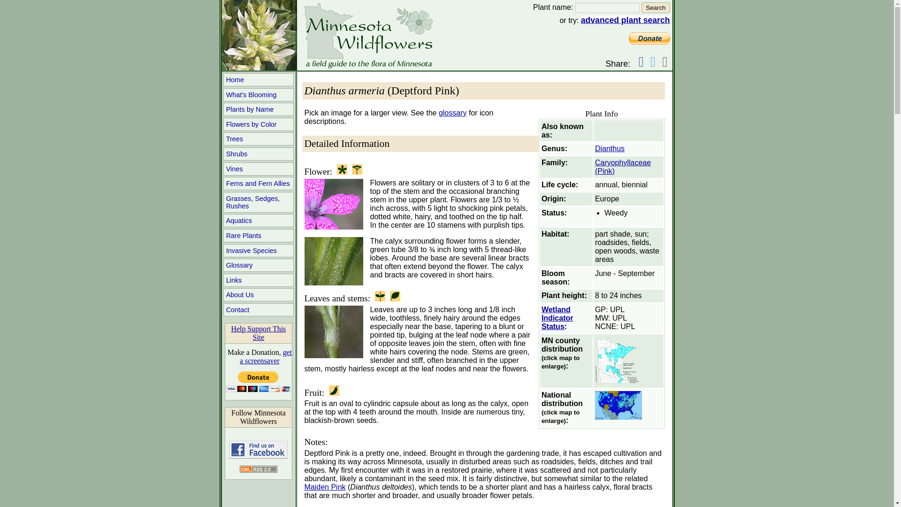 This screenshot has width=901, height=507. What do you see at coordinates (342, 169) in the screenshot?
I see `Flower shape: 5-petals` at bounding box center [342, 169].